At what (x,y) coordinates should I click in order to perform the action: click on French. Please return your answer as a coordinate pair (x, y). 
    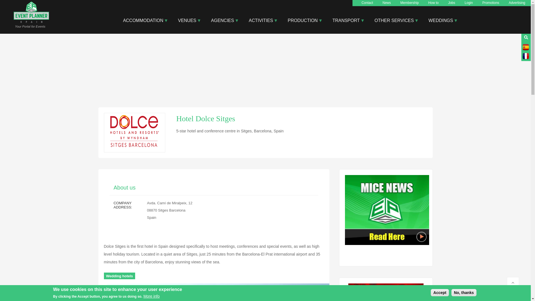
    Looking at the image, I should click on (526, 56).